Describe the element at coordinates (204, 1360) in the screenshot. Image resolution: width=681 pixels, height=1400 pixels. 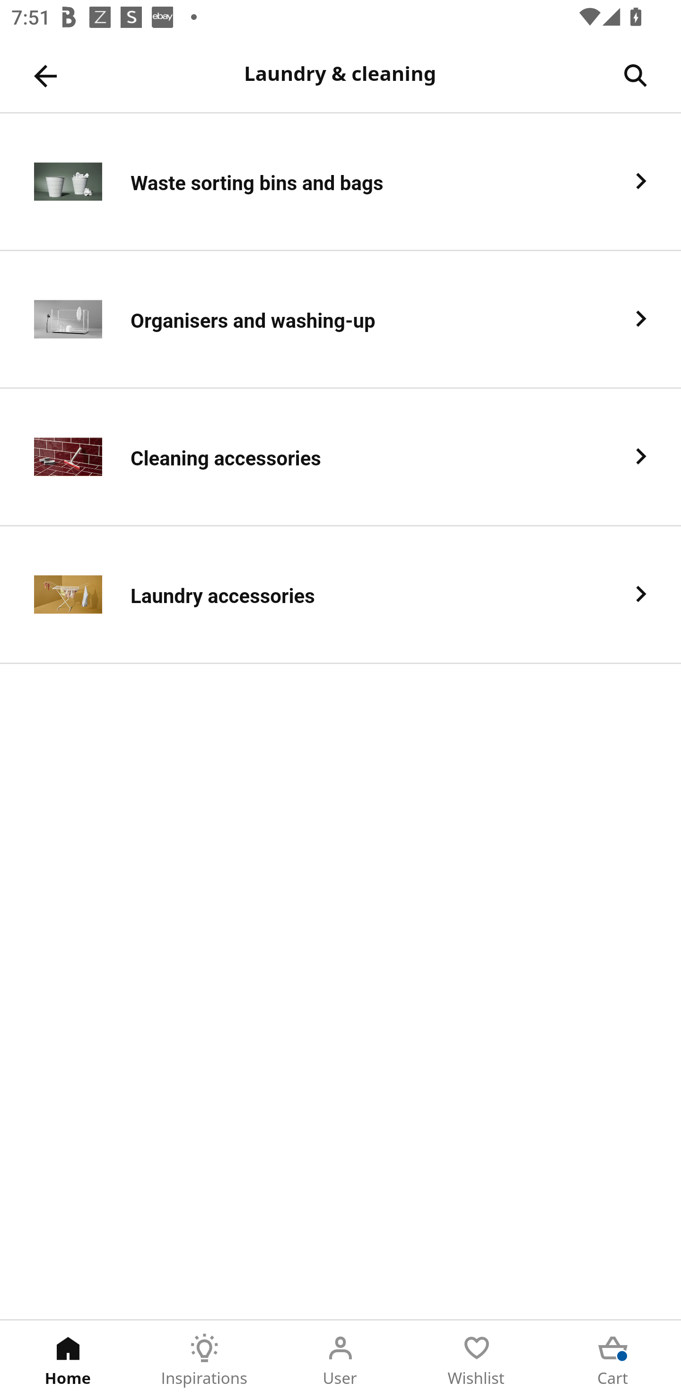
I see `Inspirations
Tab 2 of 5` at that location.